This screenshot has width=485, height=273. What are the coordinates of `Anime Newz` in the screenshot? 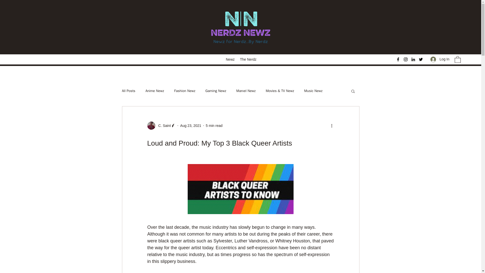 It's located at (155, 91).